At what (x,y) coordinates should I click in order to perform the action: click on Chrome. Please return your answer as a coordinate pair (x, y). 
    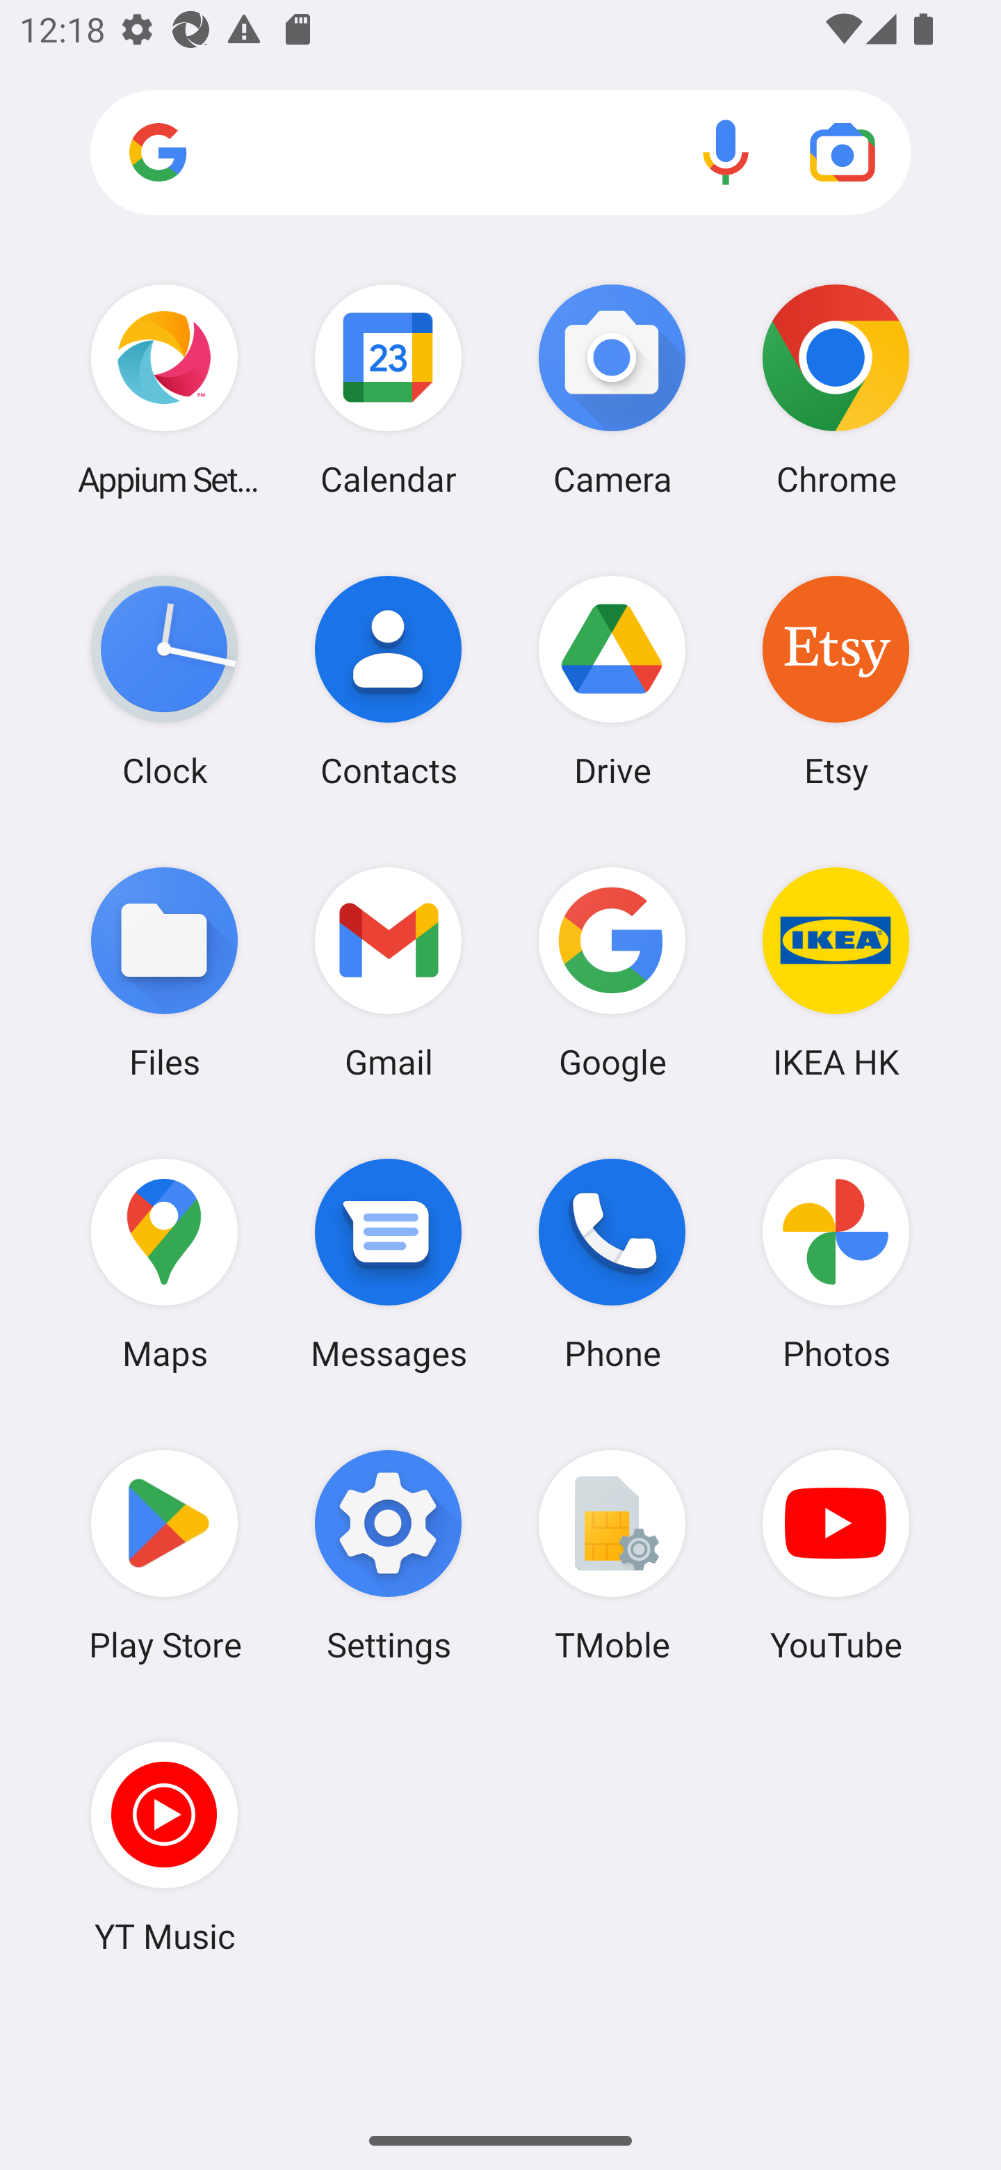
    Looking at the image, I should click on (836, 389).